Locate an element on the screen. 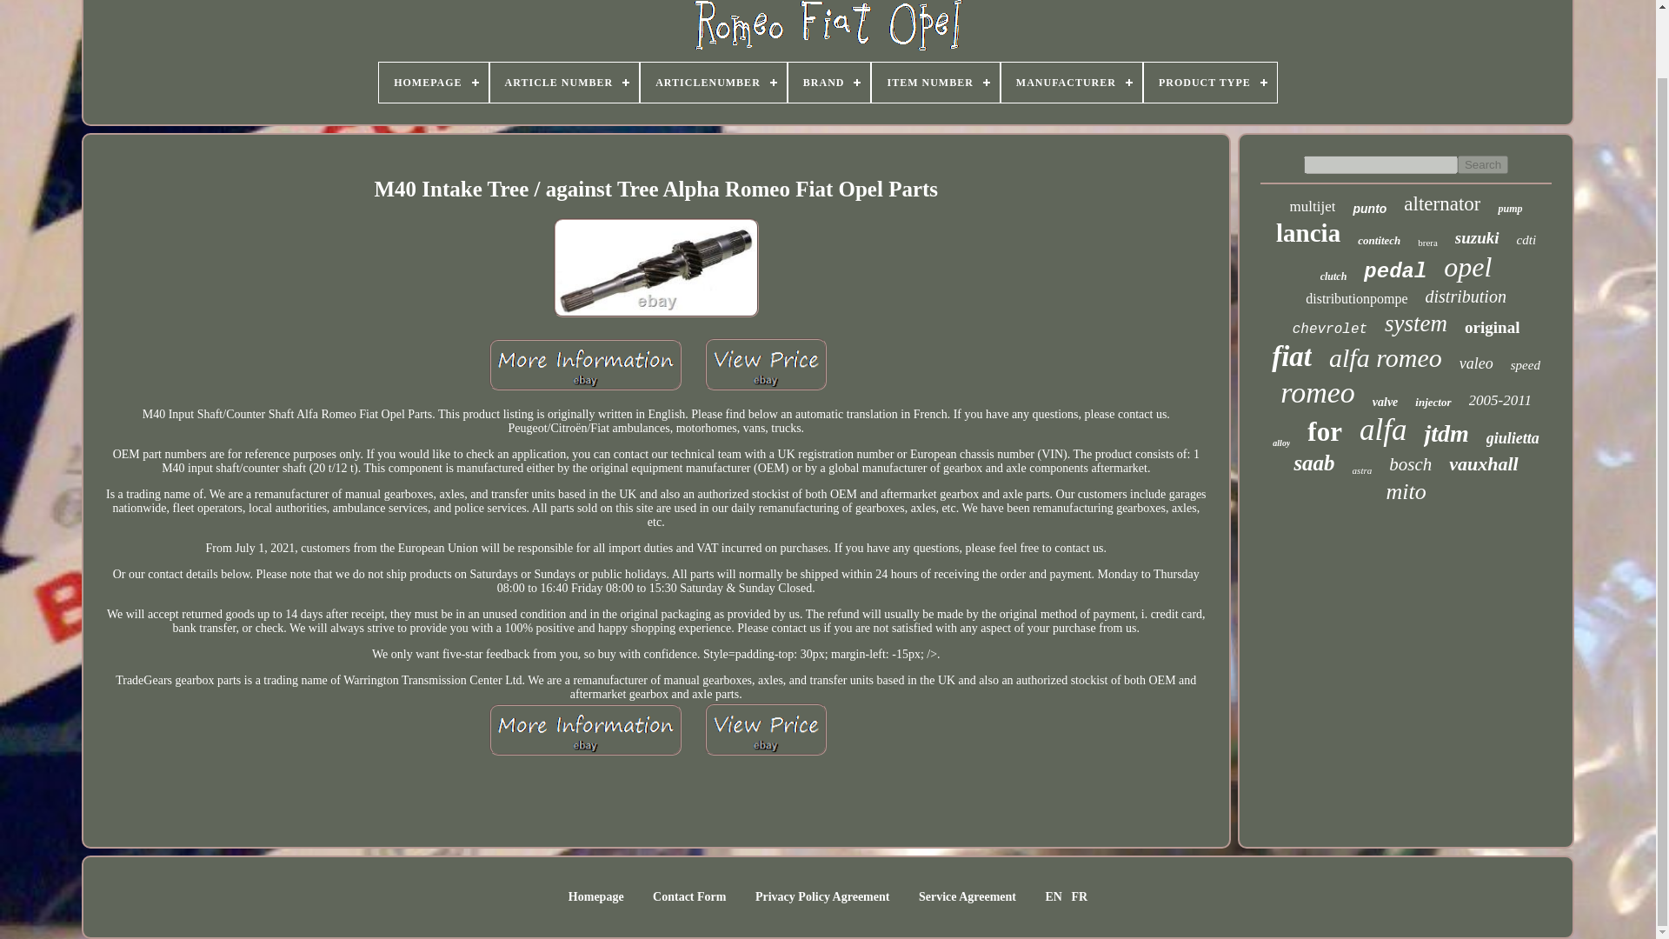 The height and width of the screenshot is (939, 1669). BRAND is located at coordinates (829, 82).